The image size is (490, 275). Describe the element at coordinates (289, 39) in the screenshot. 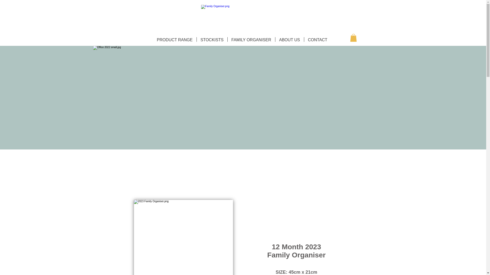

I see `ABOUT US` at that location.